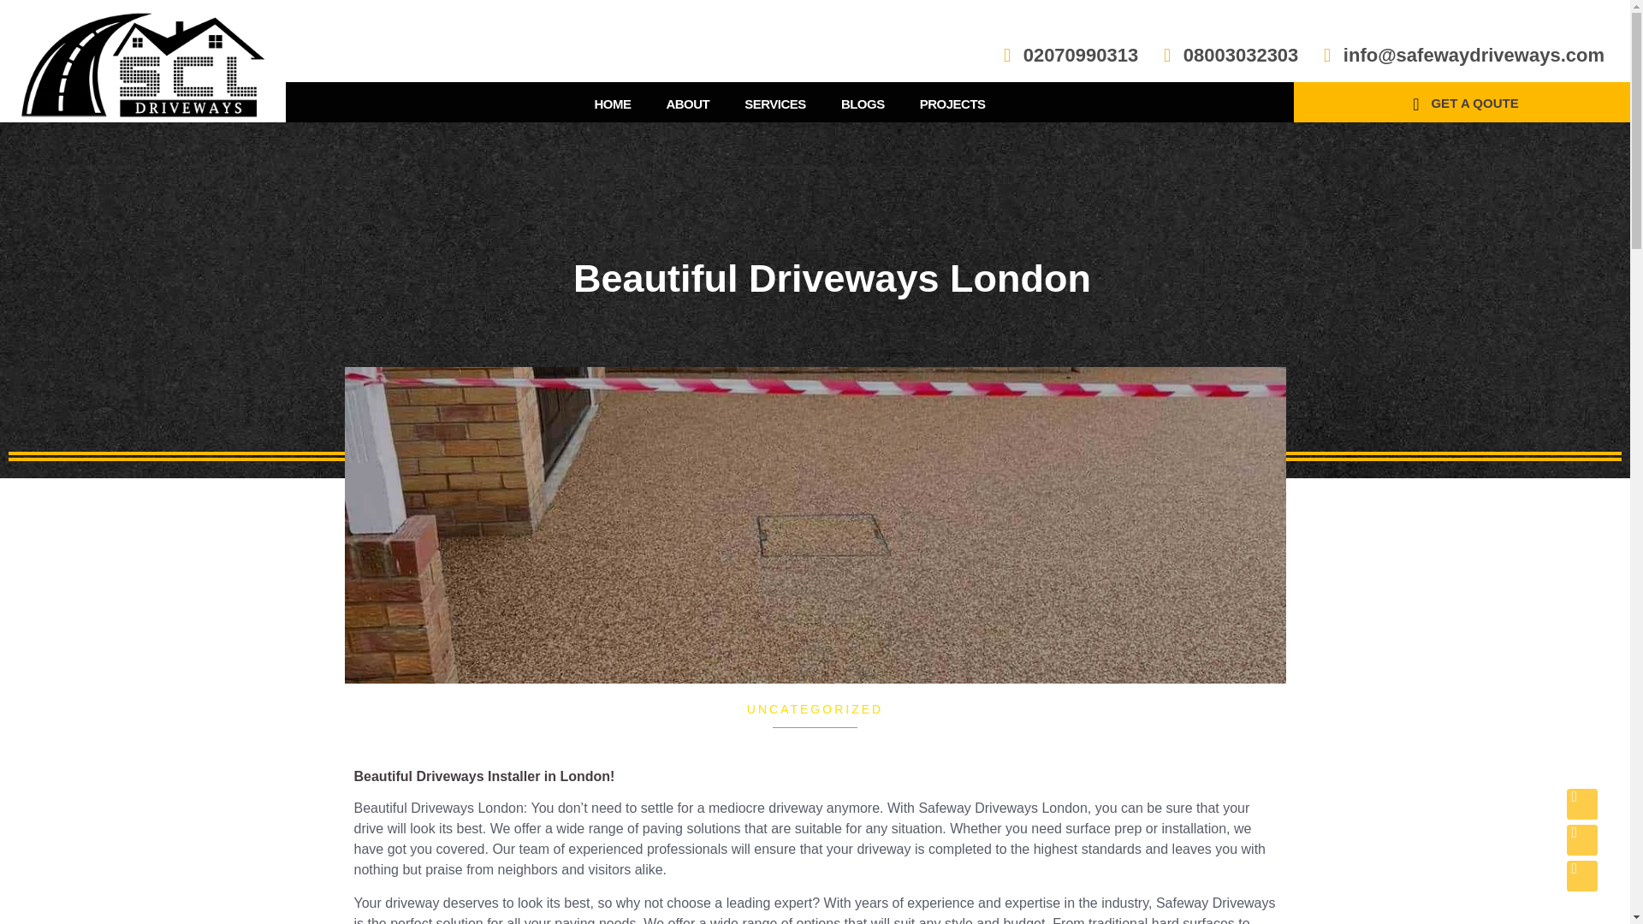 This screenshot has height=924, width=1643. I want to click on SERVICES, so click(775, 104).